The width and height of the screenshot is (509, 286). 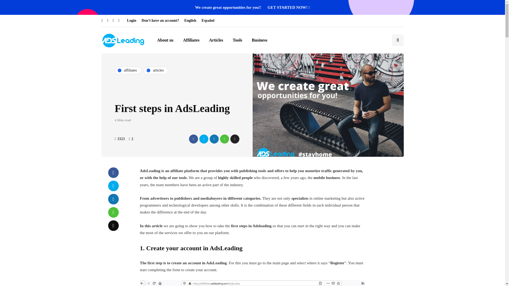 What do you see at coordinates (234, 139) in the screenshot?
I see `Share to Telegram` at bounding box center [234, 139].